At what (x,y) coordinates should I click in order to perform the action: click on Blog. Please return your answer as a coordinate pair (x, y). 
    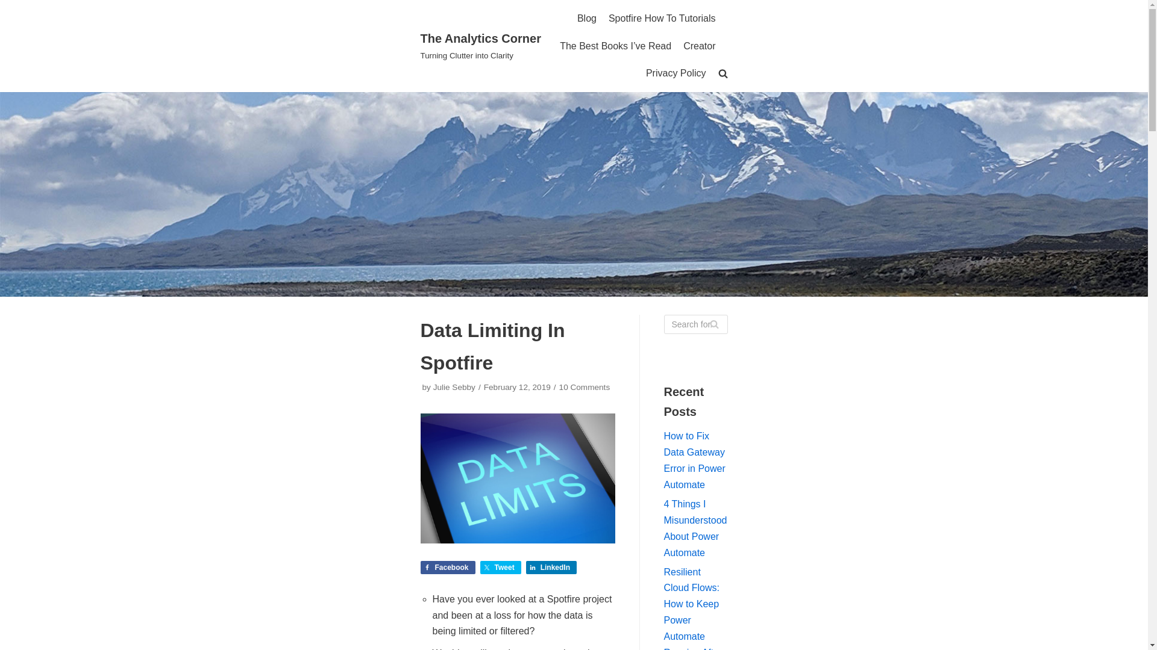
    Looking at the image, I should click on (587, 19).